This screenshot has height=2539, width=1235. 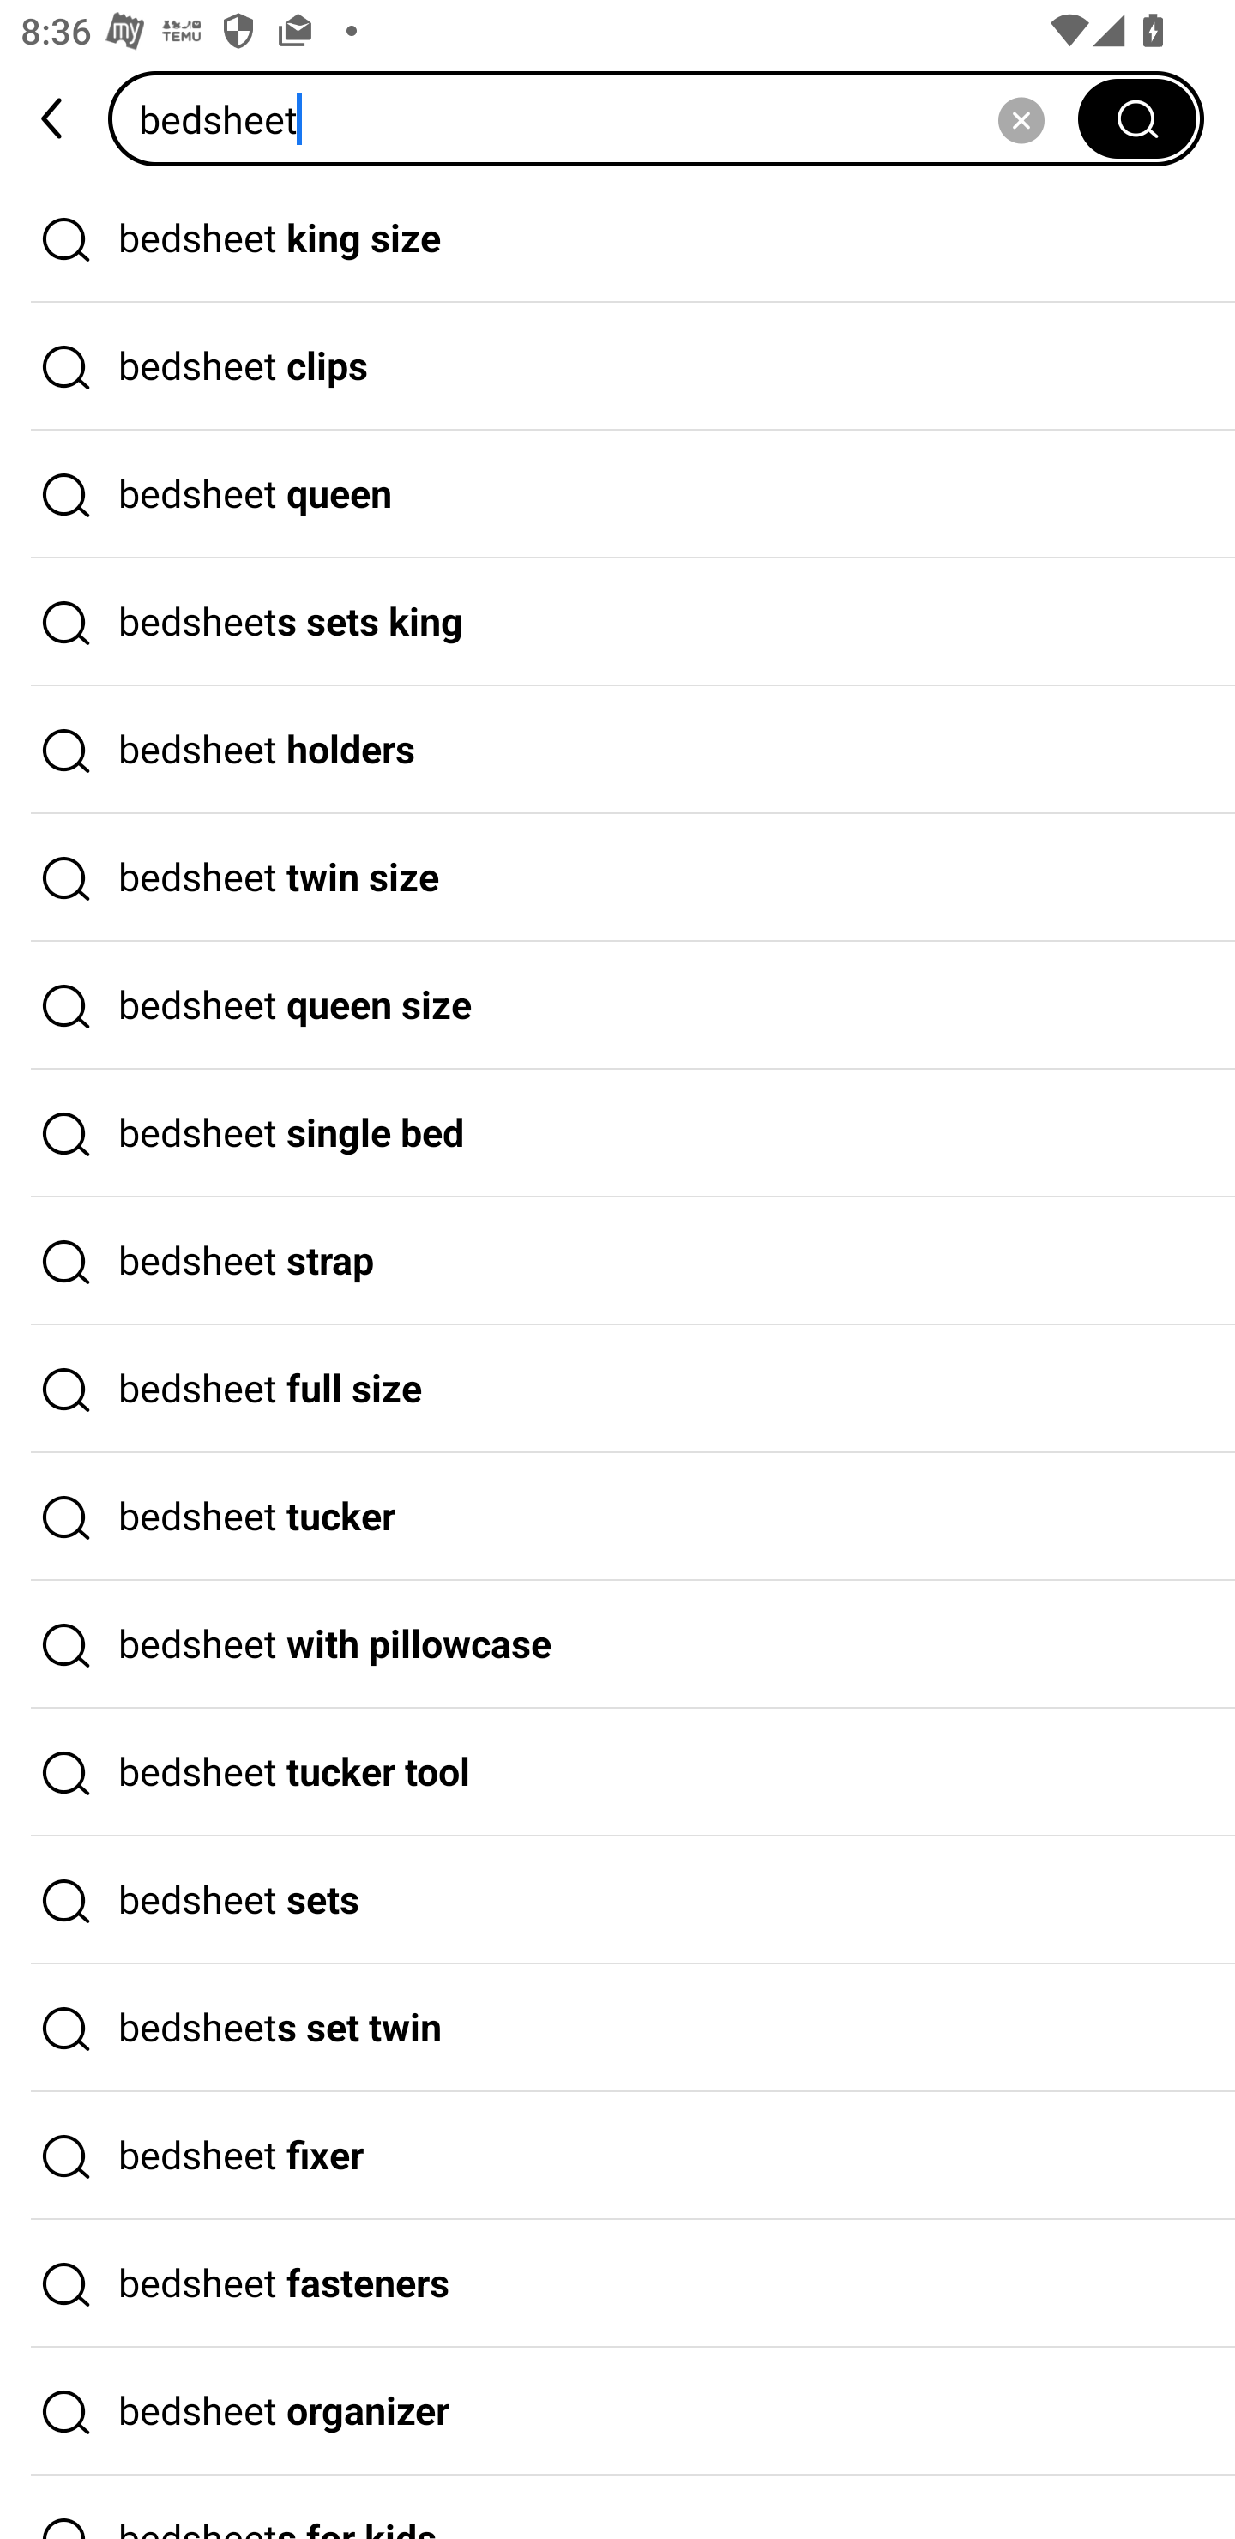 What do you see at coordinates (617, 878) in the screenshot?
I see `bedsheet twin size` at bounding box center [617, 878].